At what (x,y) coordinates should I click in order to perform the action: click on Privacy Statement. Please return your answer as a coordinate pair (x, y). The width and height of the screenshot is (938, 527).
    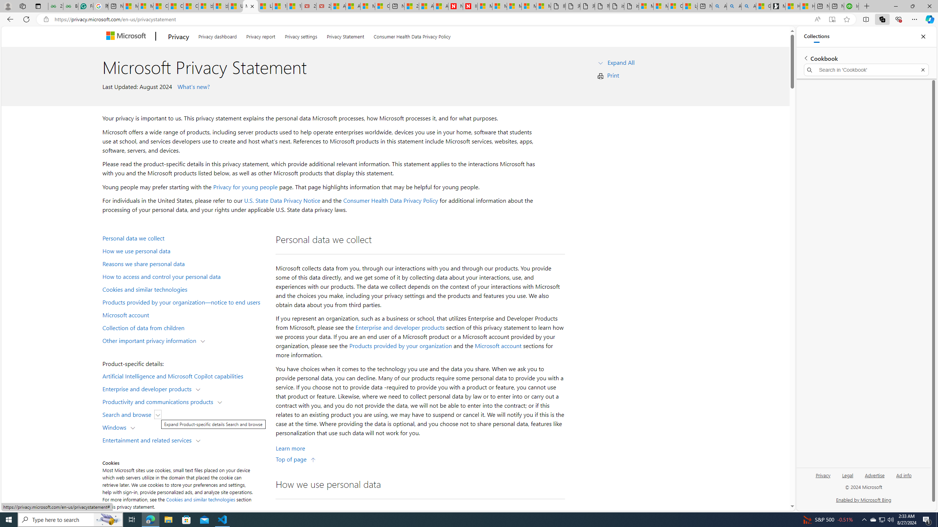
    Looking at the image, I should click on (346, 35).